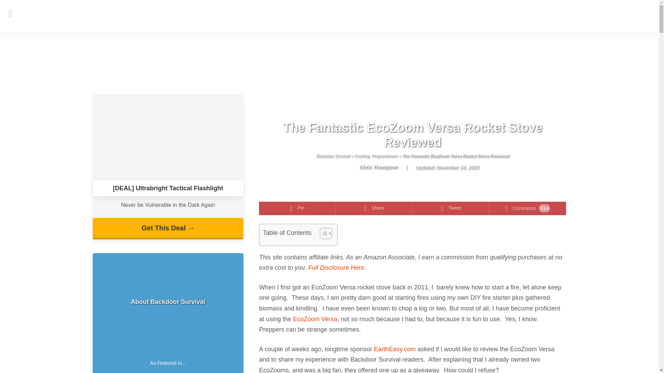 The height and width of the screenshot is (373, 664). What do you see at coordinates (297, 209) in the screenshot?
I see `Pin on Pinterest` at bounding box center [297, 209].